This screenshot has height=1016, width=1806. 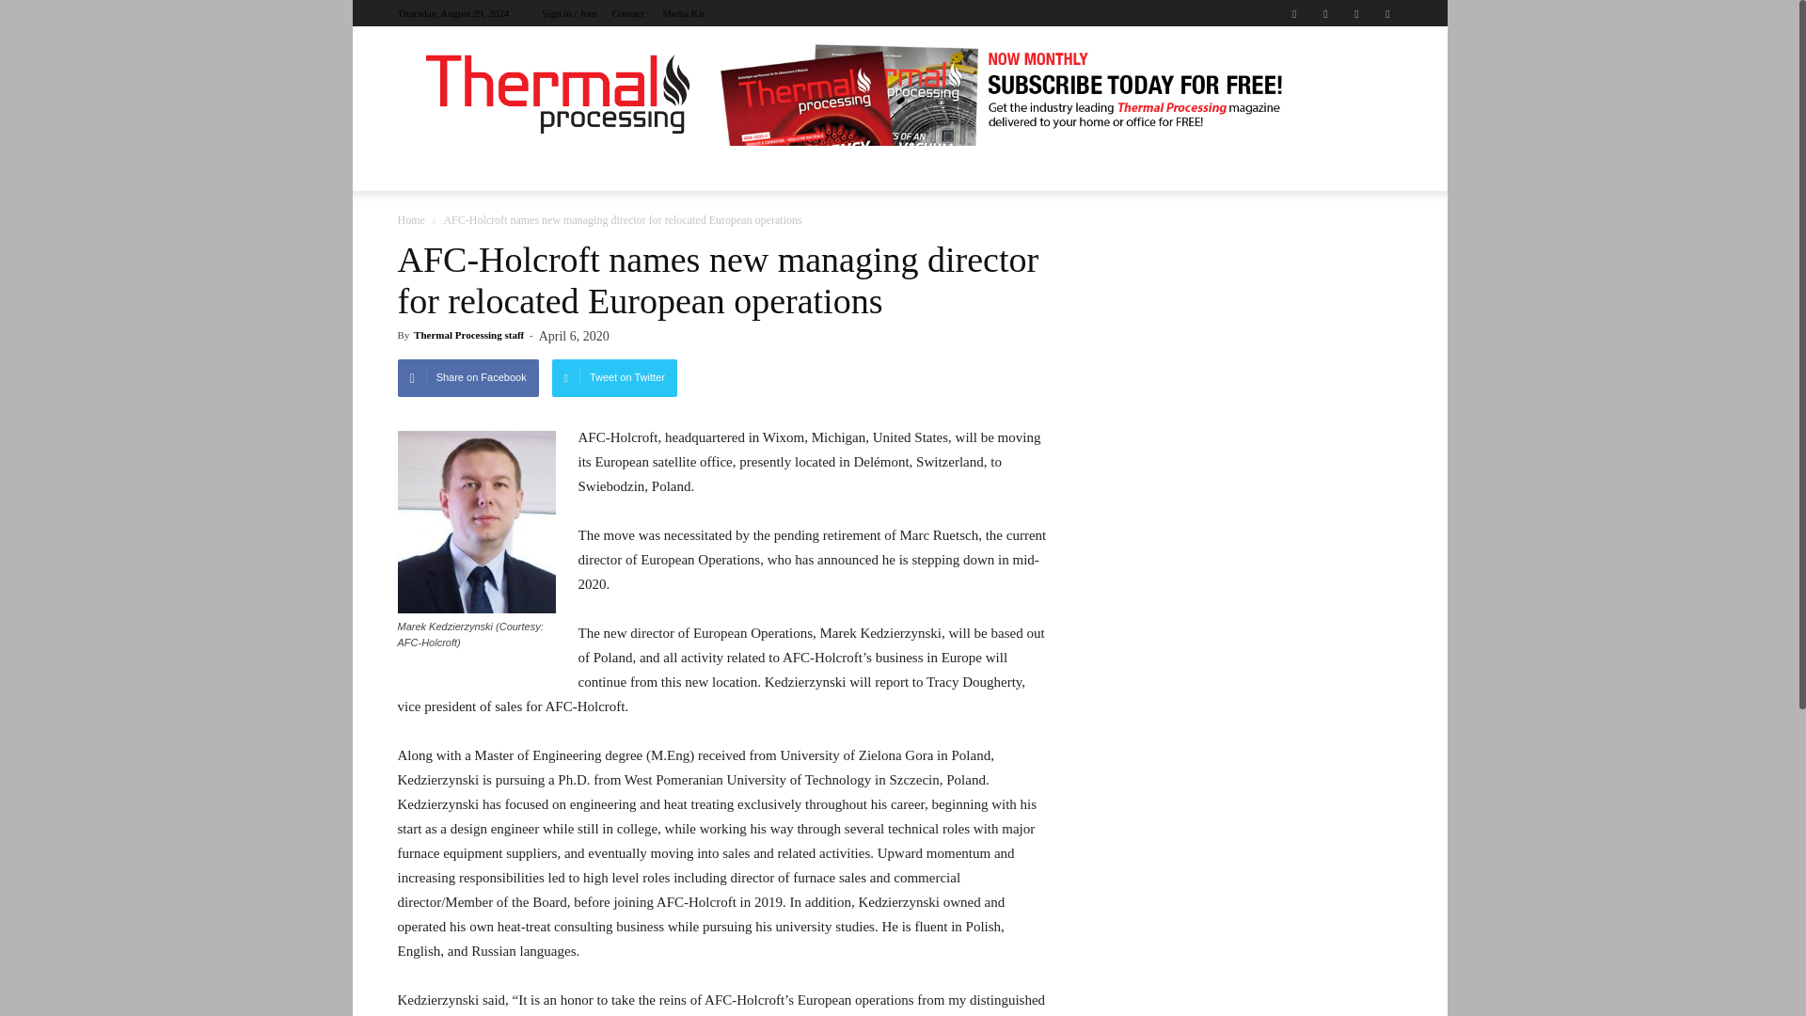 I want to click on Twitter, so click(x=1386, y=13).